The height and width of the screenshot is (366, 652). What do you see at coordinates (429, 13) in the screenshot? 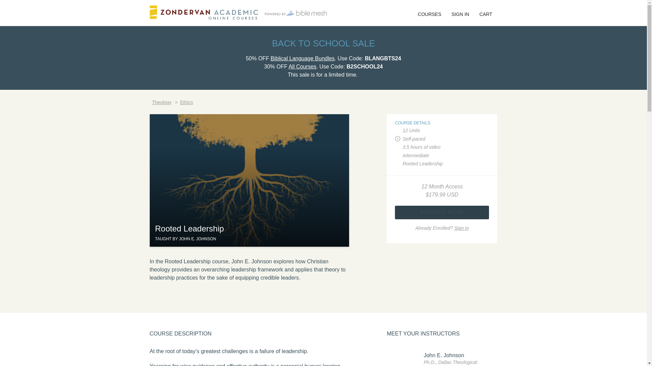
I see `COURSES` at bounding box center [429, 13].